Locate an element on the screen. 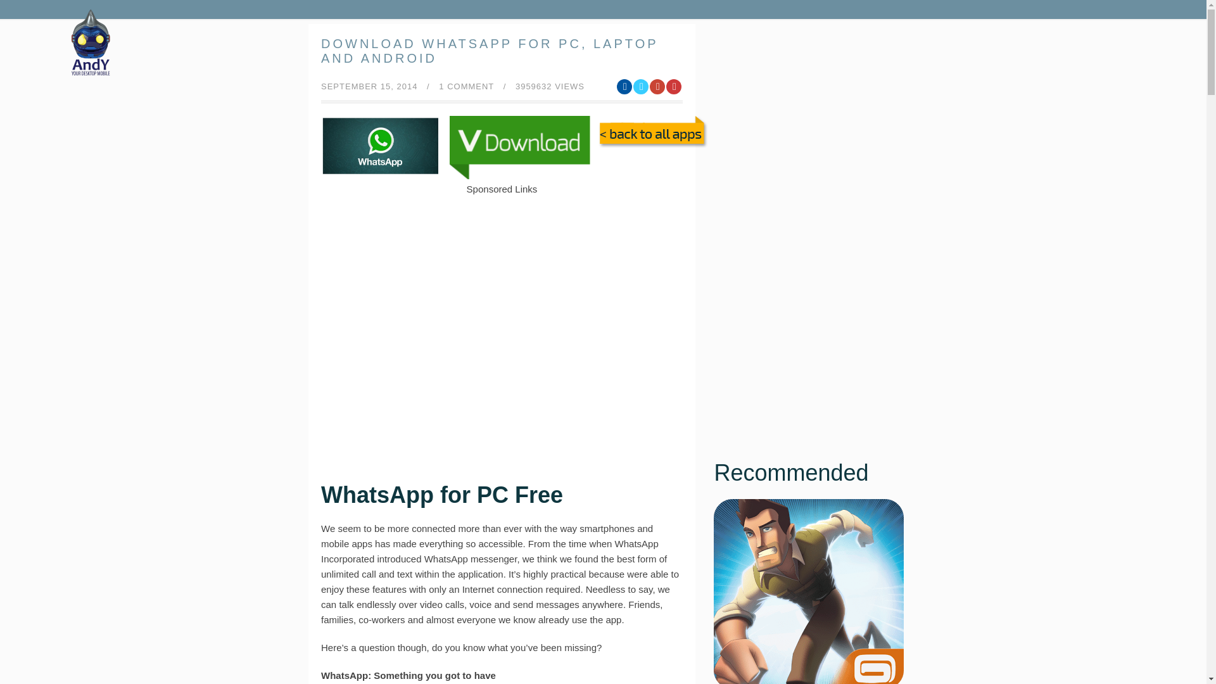 This screenshot has height=684, width=1216. DOWNLOAD WHATSAPP FOR PC, LAPTOP AND ANDROID is located at coordinates (489, 51).